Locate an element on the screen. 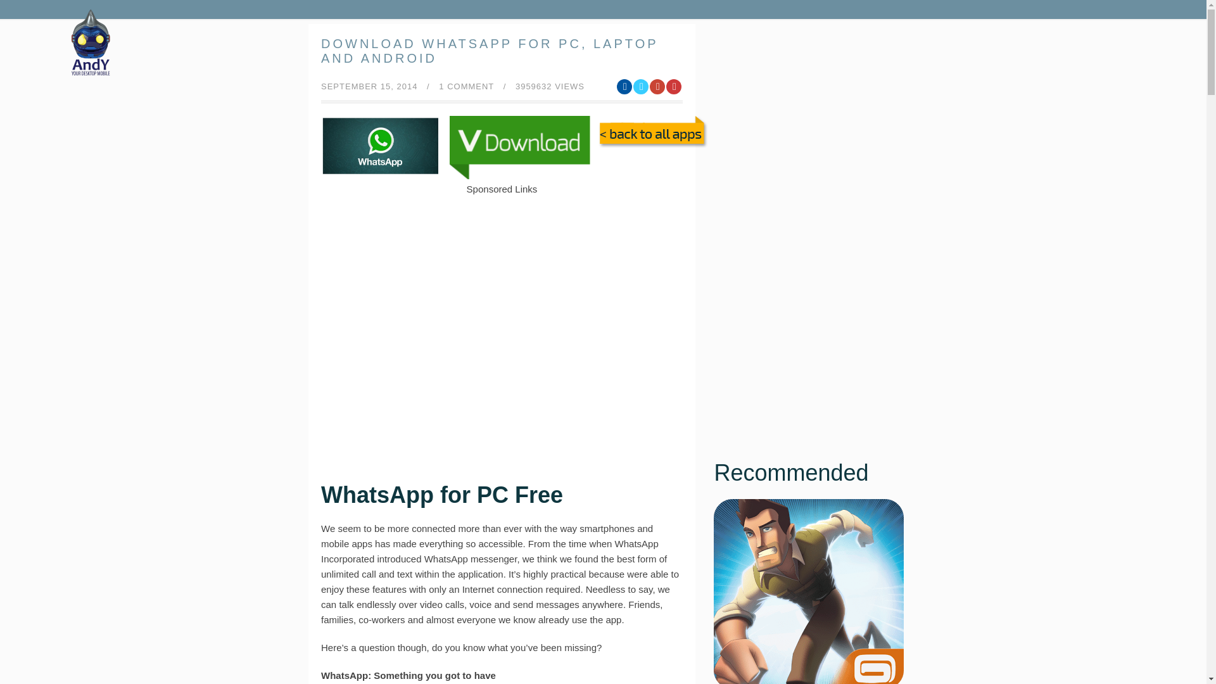 This screenshot has height=684, width=1216. DOWNLOAD WHATSAPP FOR PC, LAPTOP AND ANDROID is located at coordinates (489, 51).